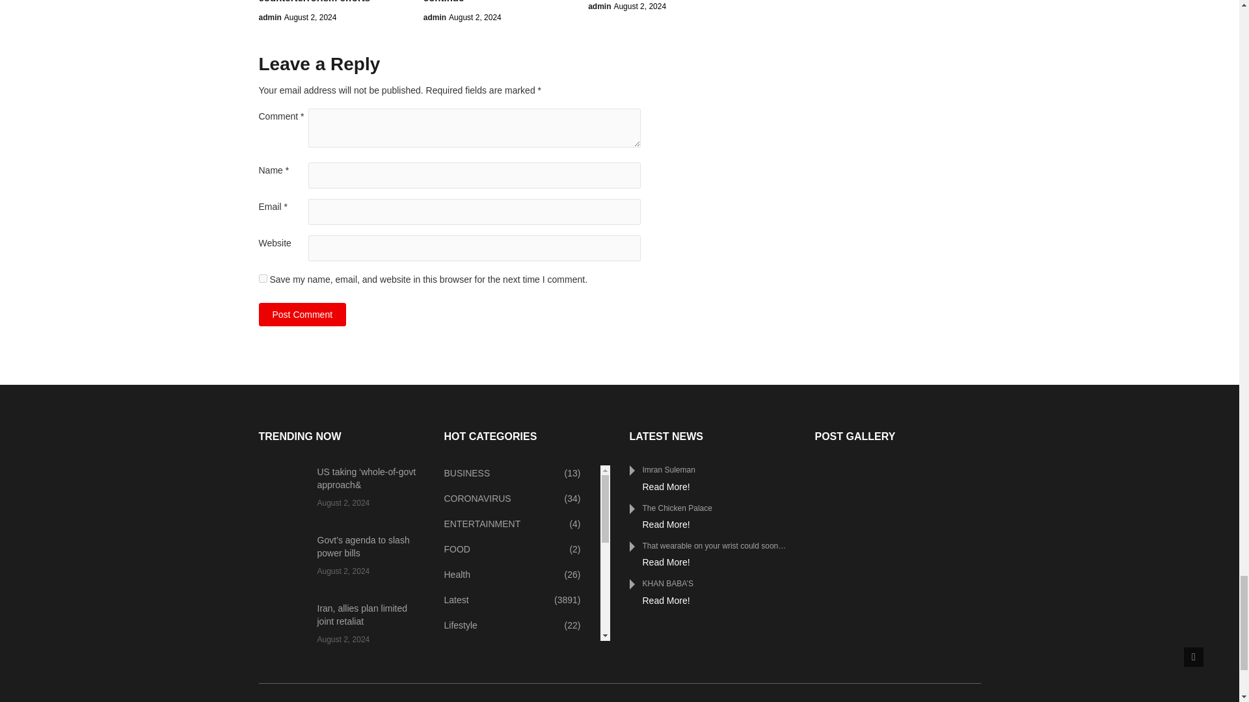  What do you see at coordinates (270, 17) in the screenshot?
I see `admin` at bounding box center [270, 17].